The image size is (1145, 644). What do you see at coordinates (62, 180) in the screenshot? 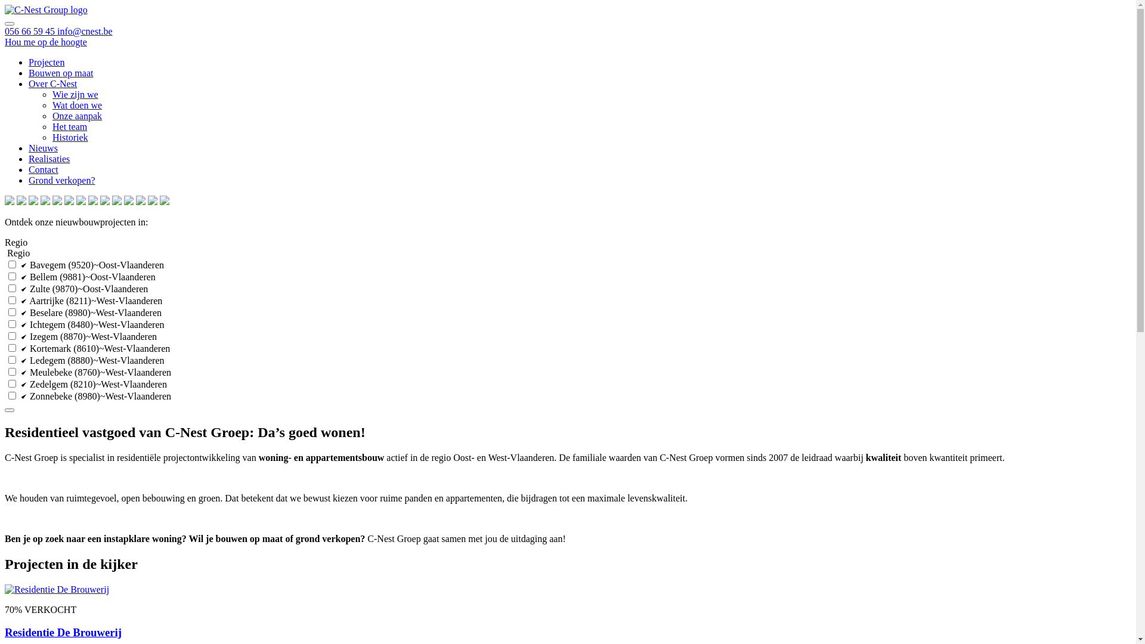
I see `Grond verkopen?` at bounding box center [62, 180].